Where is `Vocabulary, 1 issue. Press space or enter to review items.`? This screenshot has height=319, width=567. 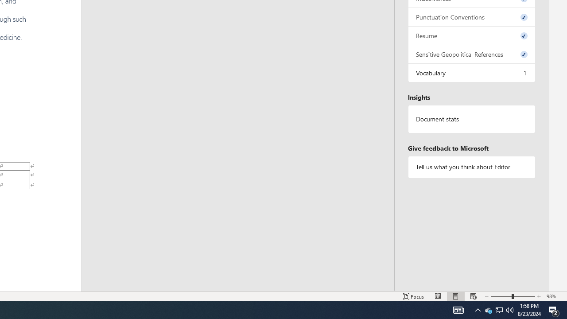
Vocabulary, 1 issue. Press space or enter to review items. is located at coordinates (471, 73).